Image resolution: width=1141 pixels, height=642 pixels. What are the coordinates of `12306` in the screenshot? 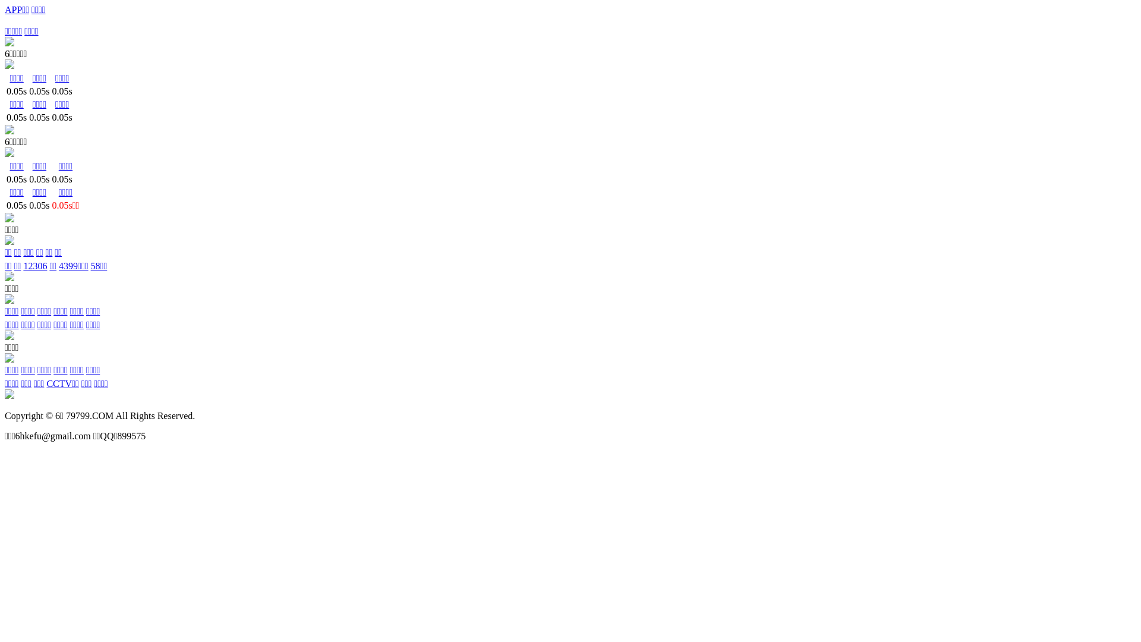 It's located at (35, 266).